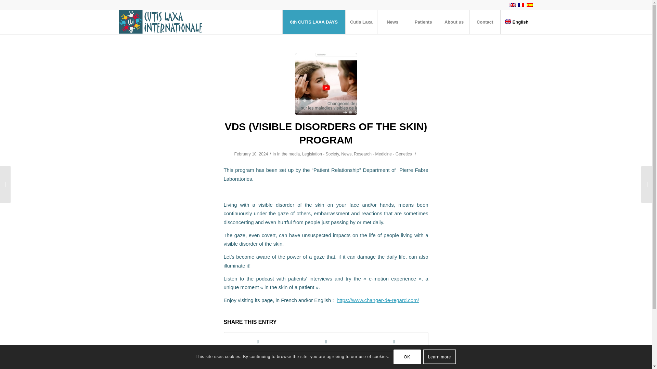  What do you see at coordinates (314, 22) in the screenshot?
I see `6th CUTIS LAXA DAYS` at bounding box center [314, 22].